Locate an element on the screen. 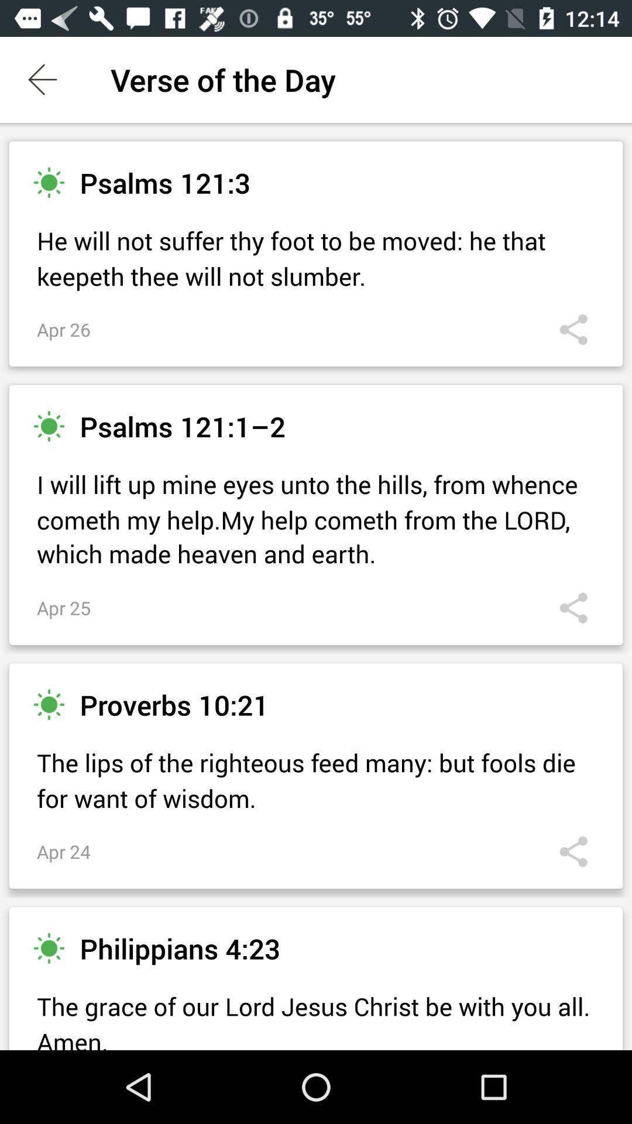 This screenshot has width=632, height=1124. go back is located at coordinates (43, 80).